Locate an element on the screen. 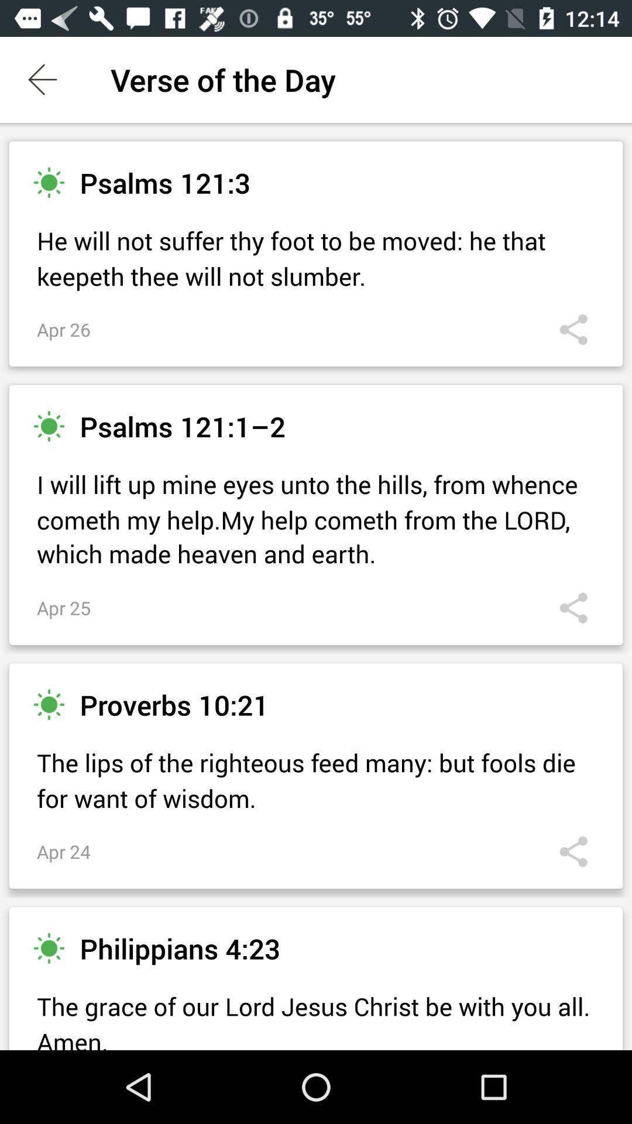 This screenshot has width=632, height=1124. go back is located at coordinates (43, 80).